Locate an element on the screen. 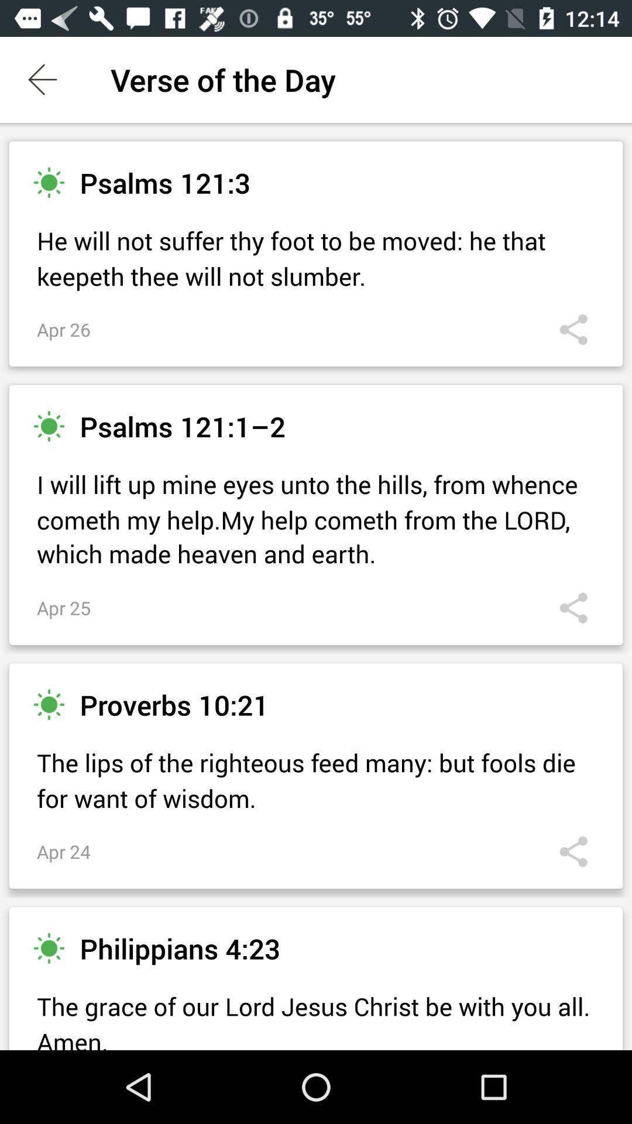 This screenshot has width=632, height=1124. go back is located at coordinates (43, 80).